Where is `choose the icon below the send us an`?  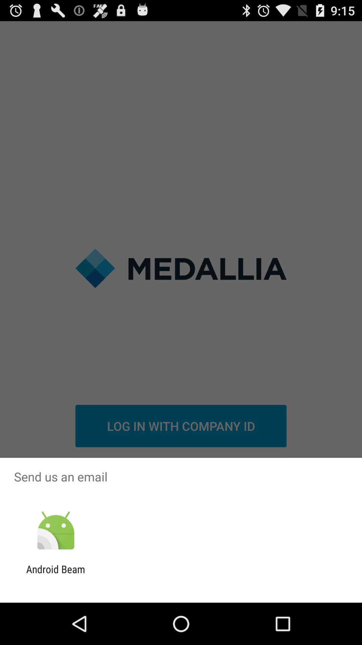
choose the icon below the send us an is located at coordinates (56, 531).